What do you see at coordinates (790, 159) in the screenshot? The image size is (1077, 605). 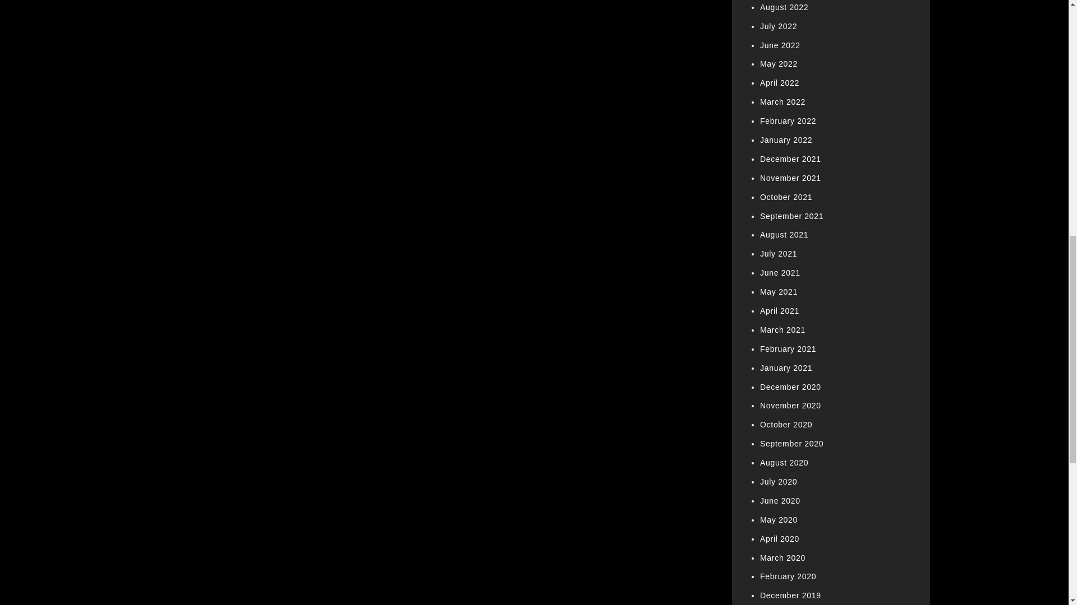 I see `December 2021` at bounding box center [790, 159].